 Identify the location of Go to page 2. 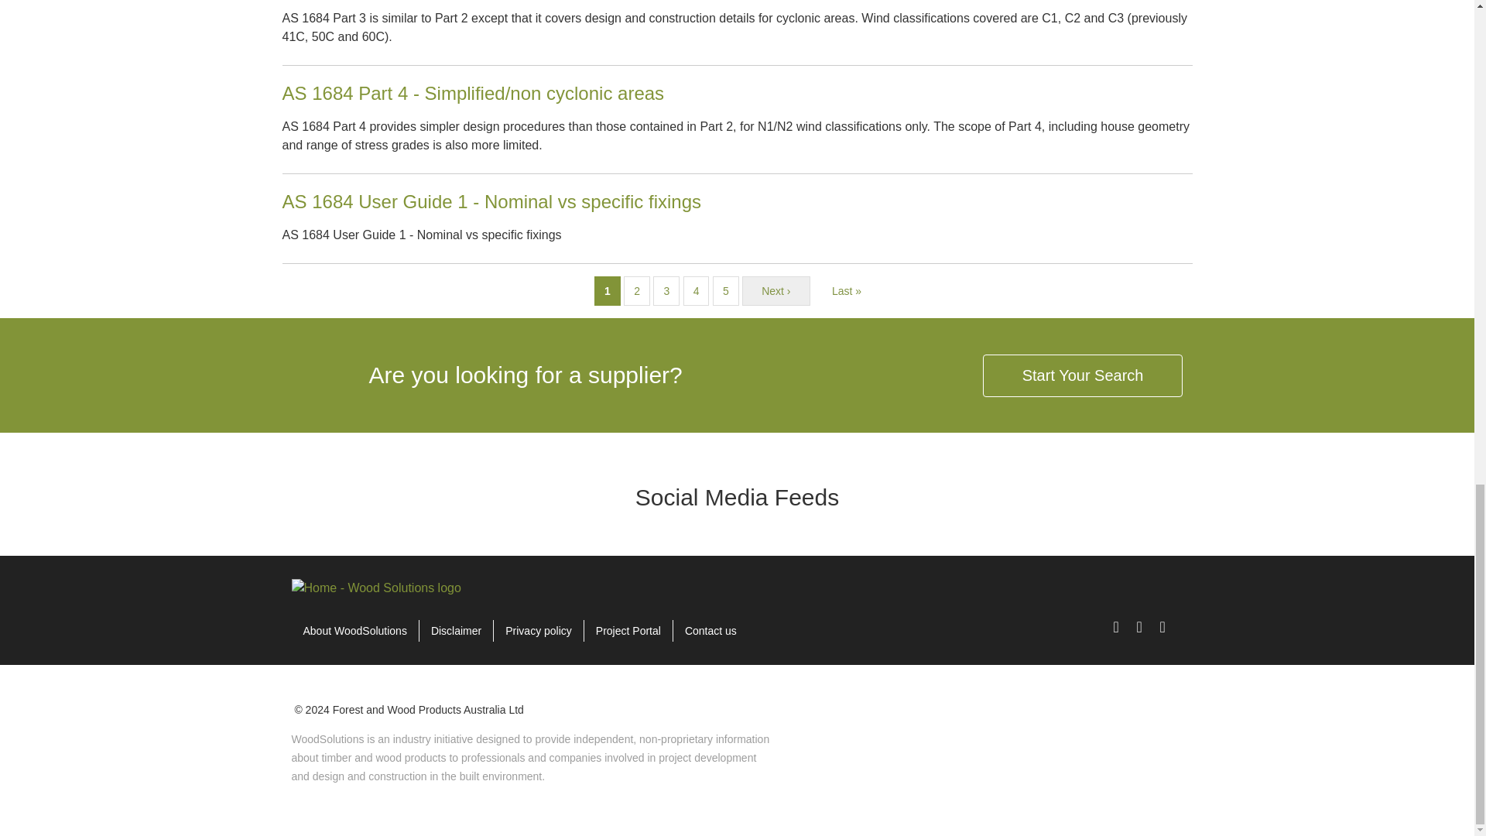
(636, 291).